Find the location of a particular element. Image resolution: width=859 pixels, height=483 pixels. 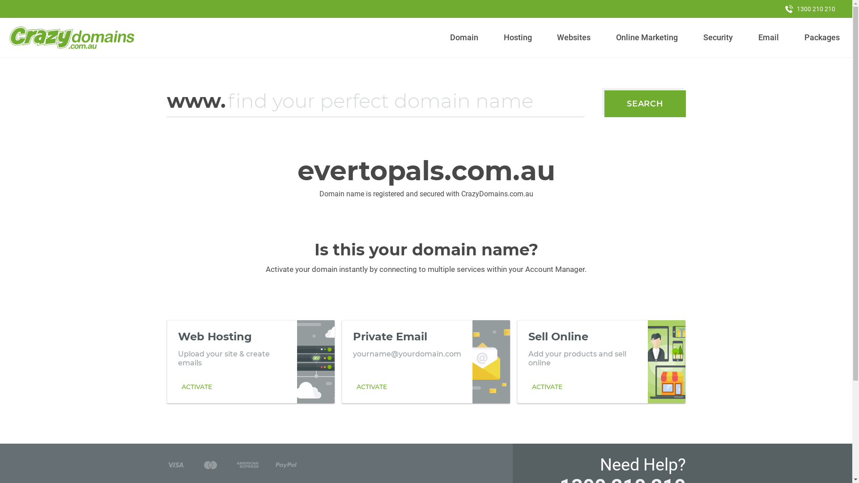

Hosting is located at coordinates (518, 38).